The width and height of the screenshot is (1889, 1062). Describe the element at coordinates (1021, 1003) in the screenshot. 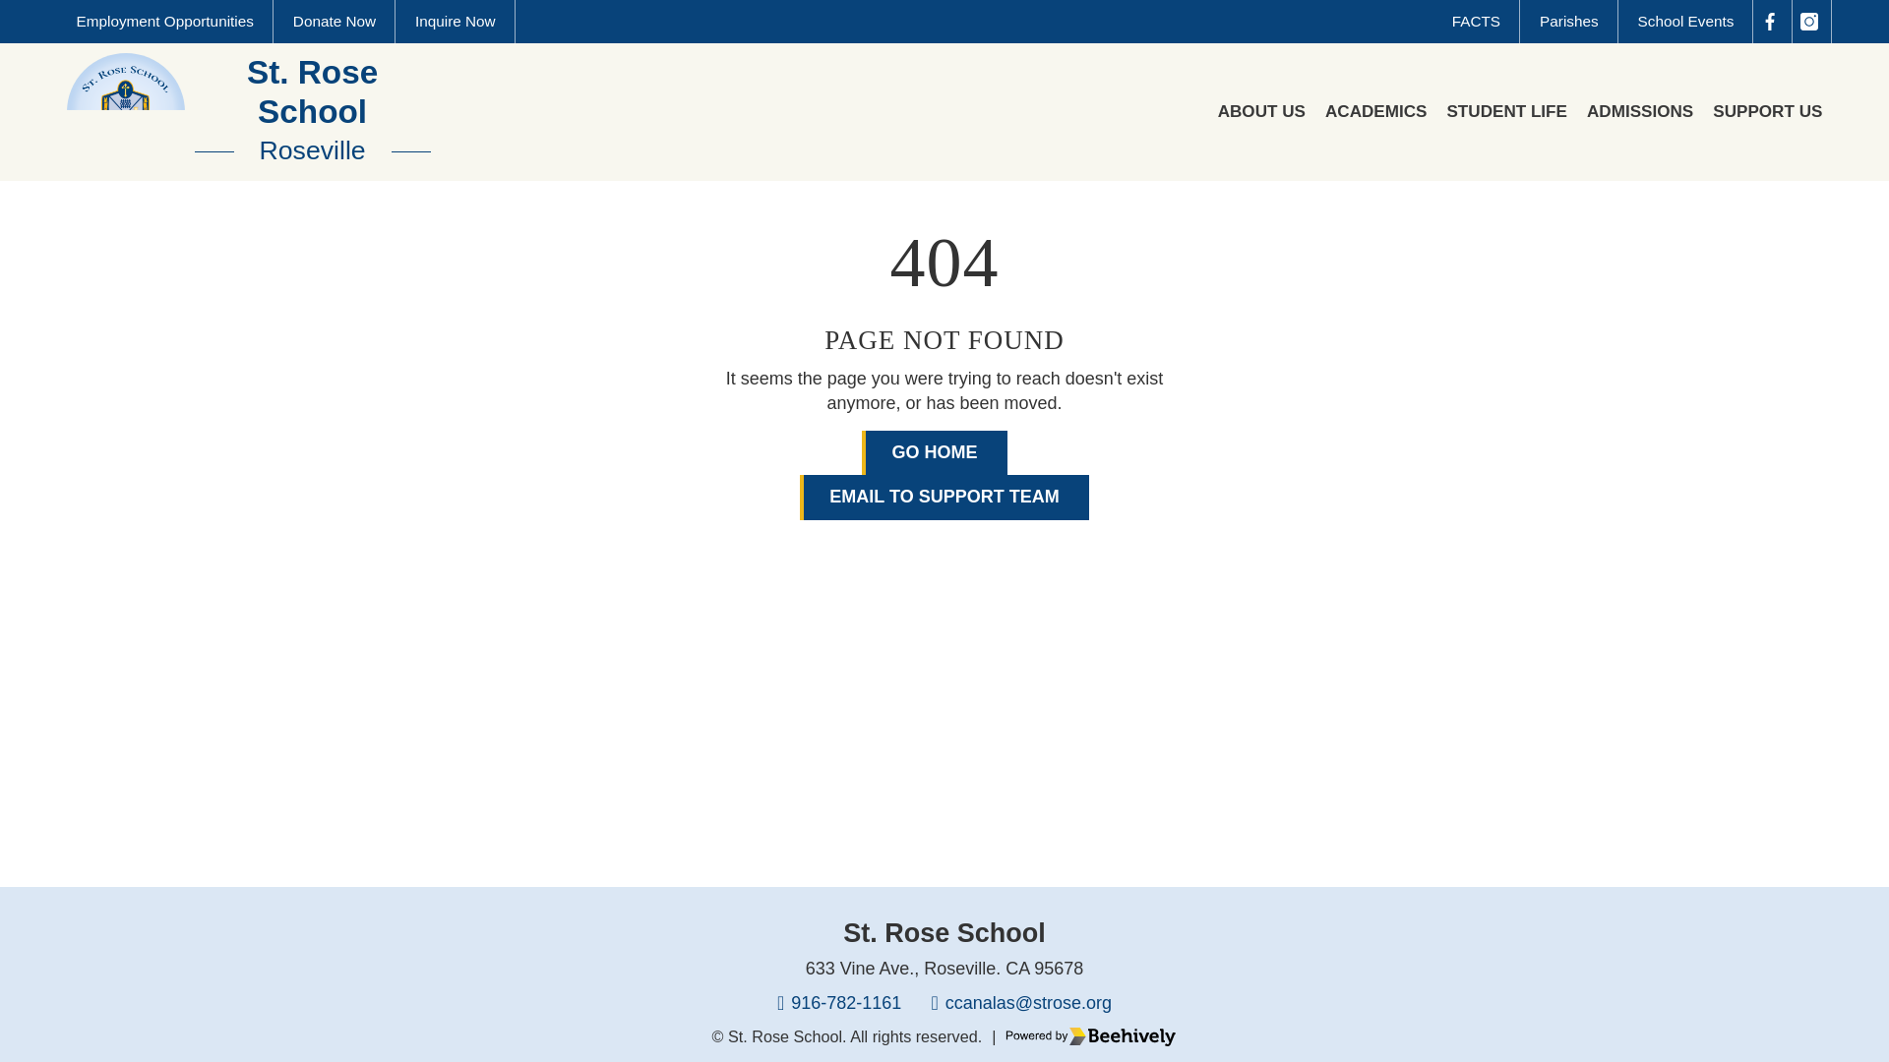

I see `Email` at that location.